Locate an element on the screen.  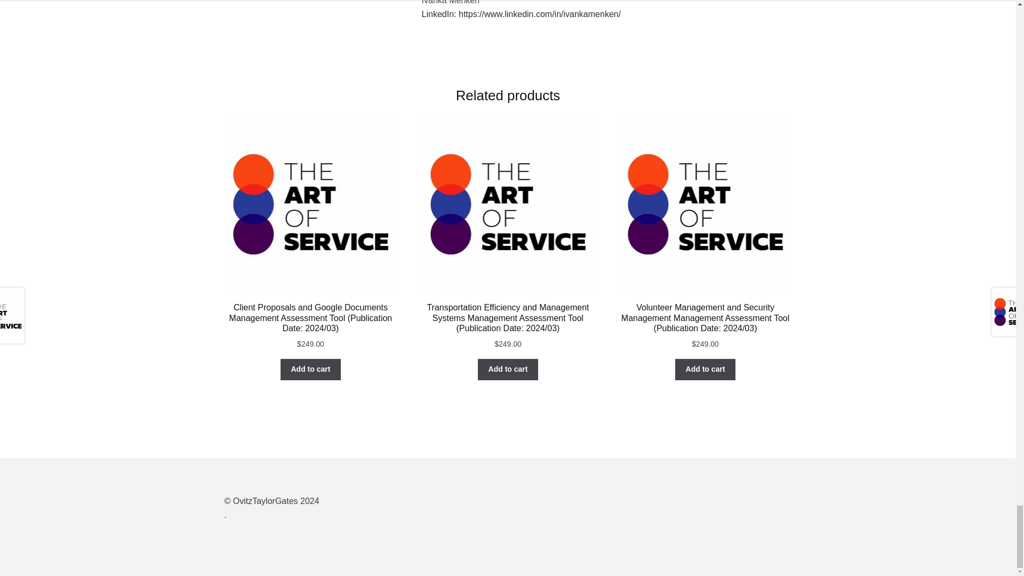
Add to cart is located at coordinates (310, 369).